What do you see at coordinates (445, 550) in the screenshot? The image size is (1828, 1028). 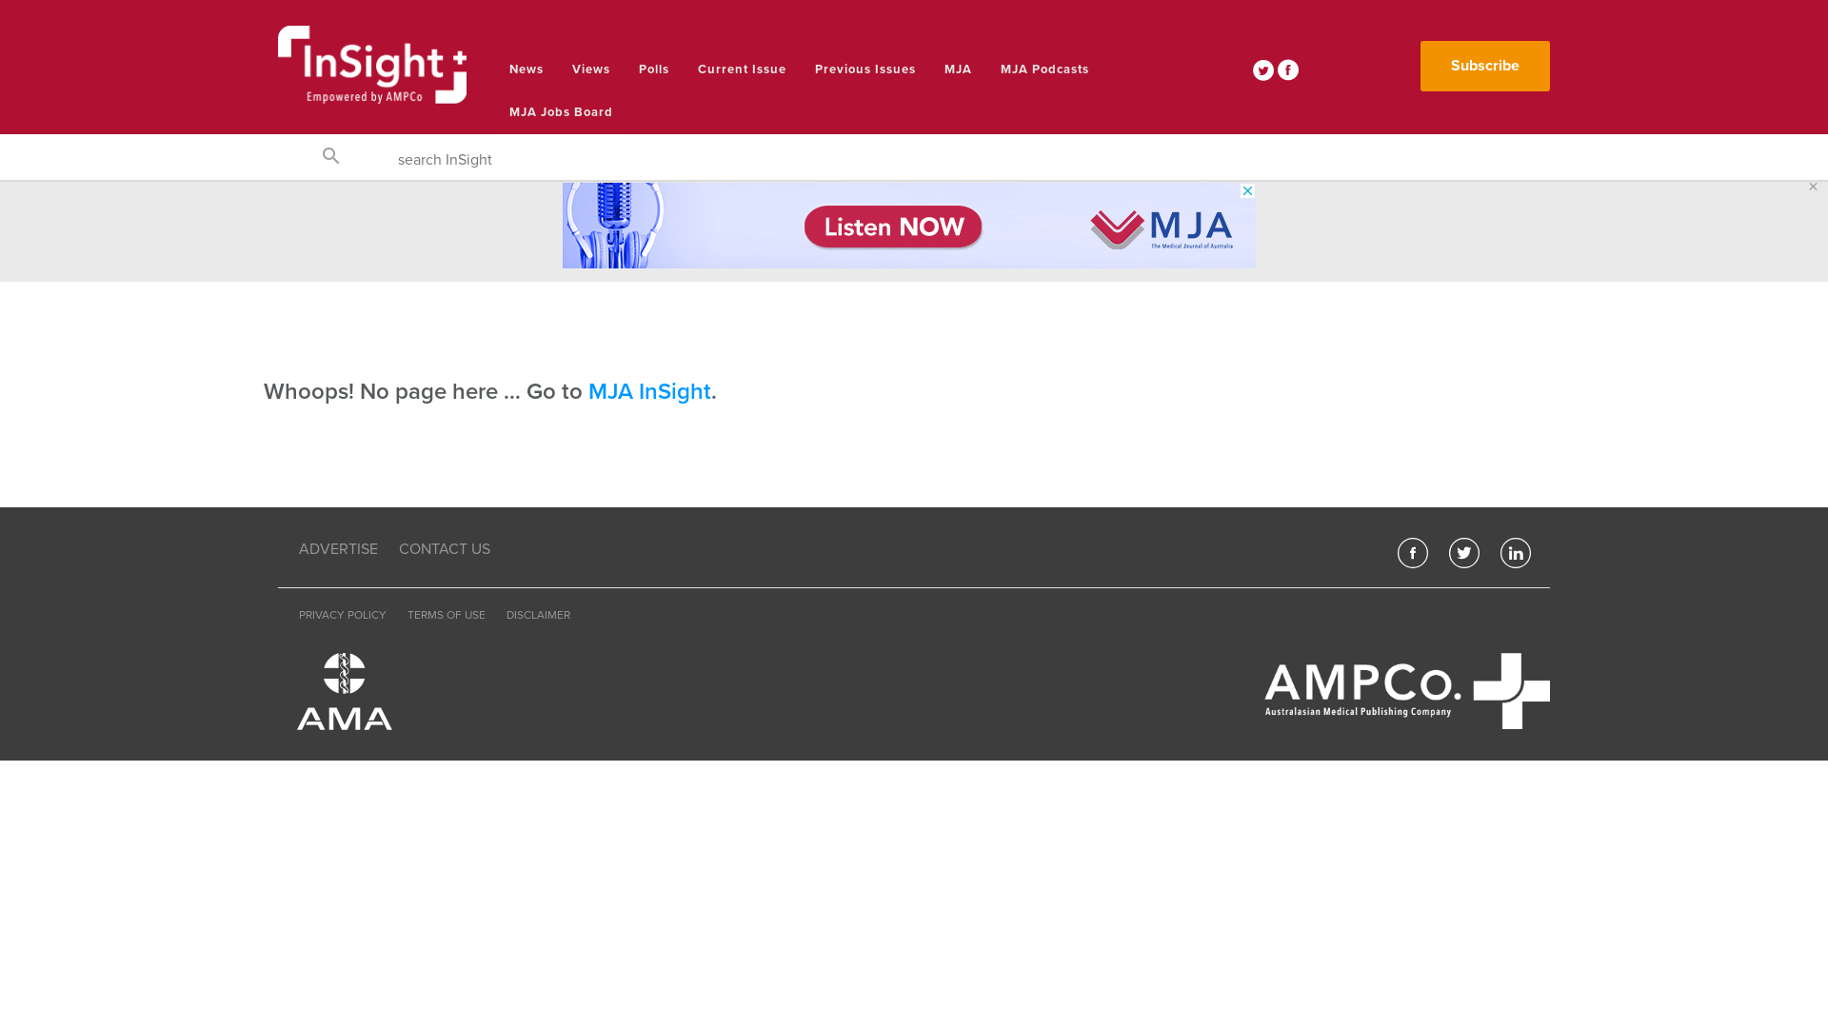 I see `CONTACT US` at bounding box center [445, 550].